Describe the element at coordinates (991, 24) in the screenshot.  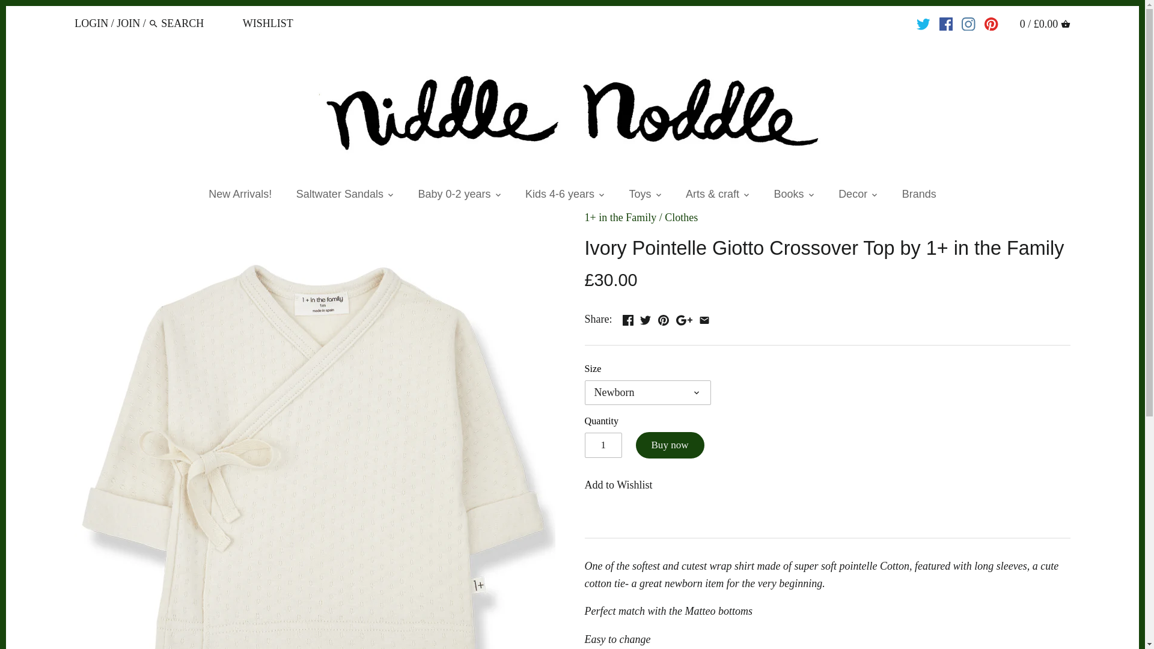
I see `PINTEREST` at that location.